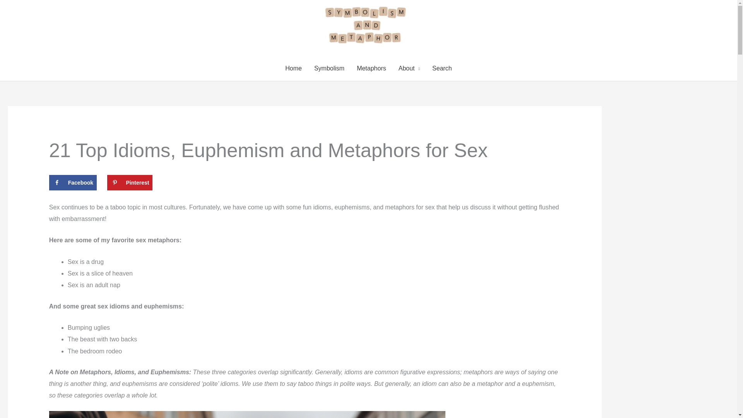  What do you see at coordinates (409, 69) in the screenshot?
I see `About` at bounding box center [409, 69].